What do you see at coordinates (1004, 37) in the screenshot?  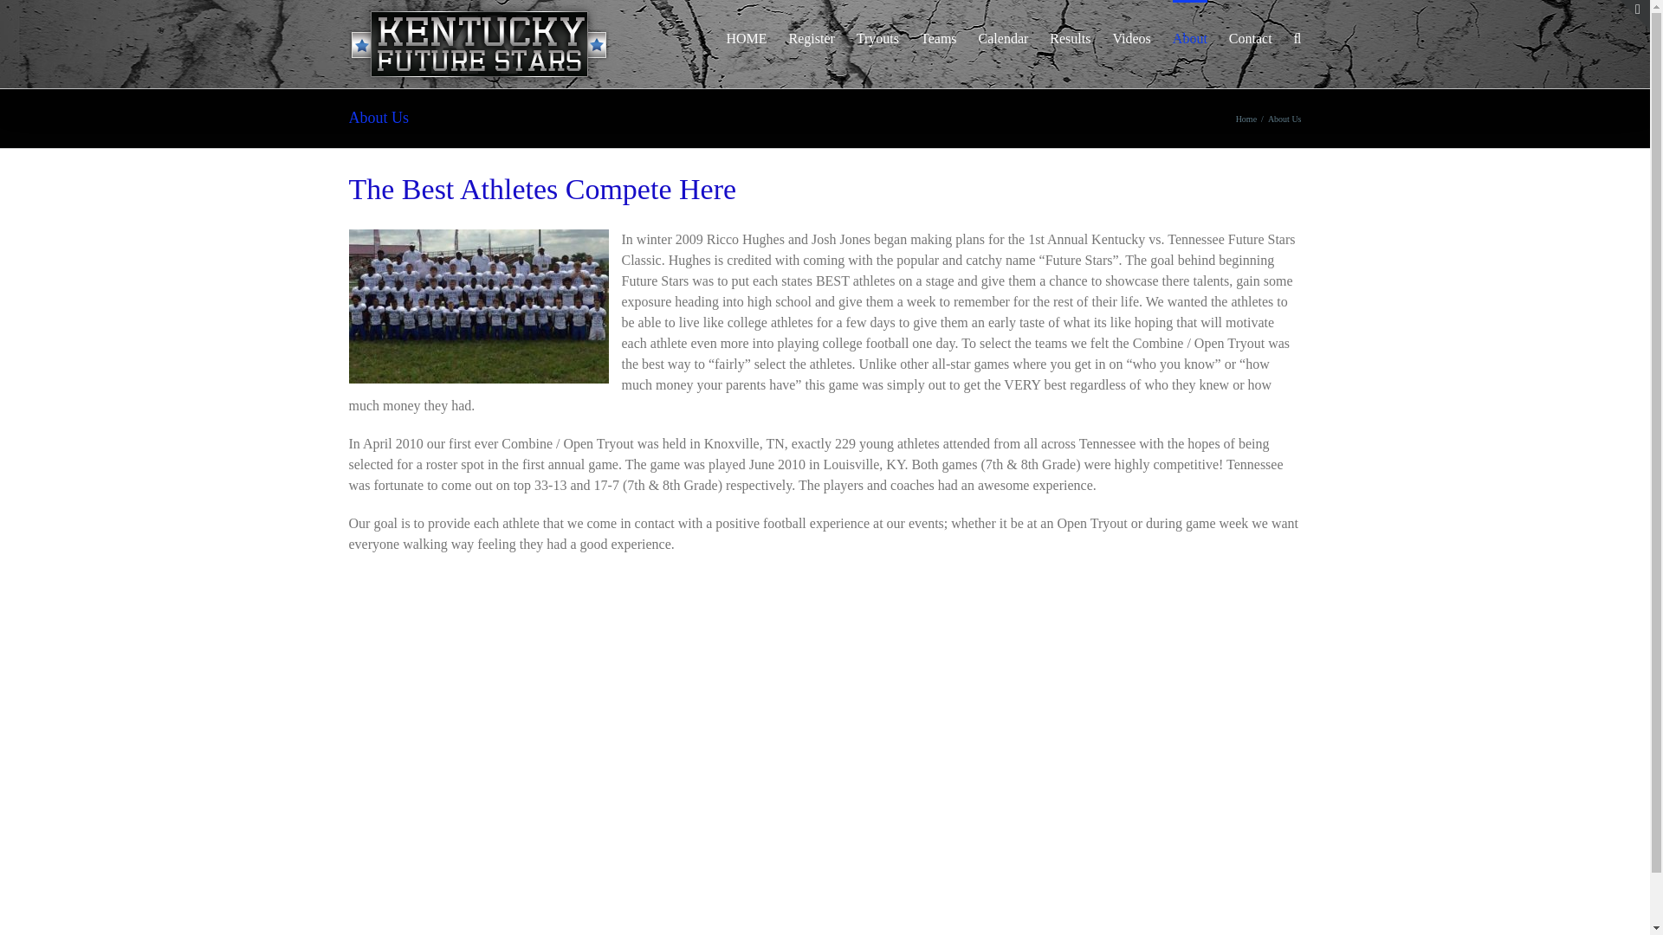 I see `Calendar` at bounding box center [1004, 37].